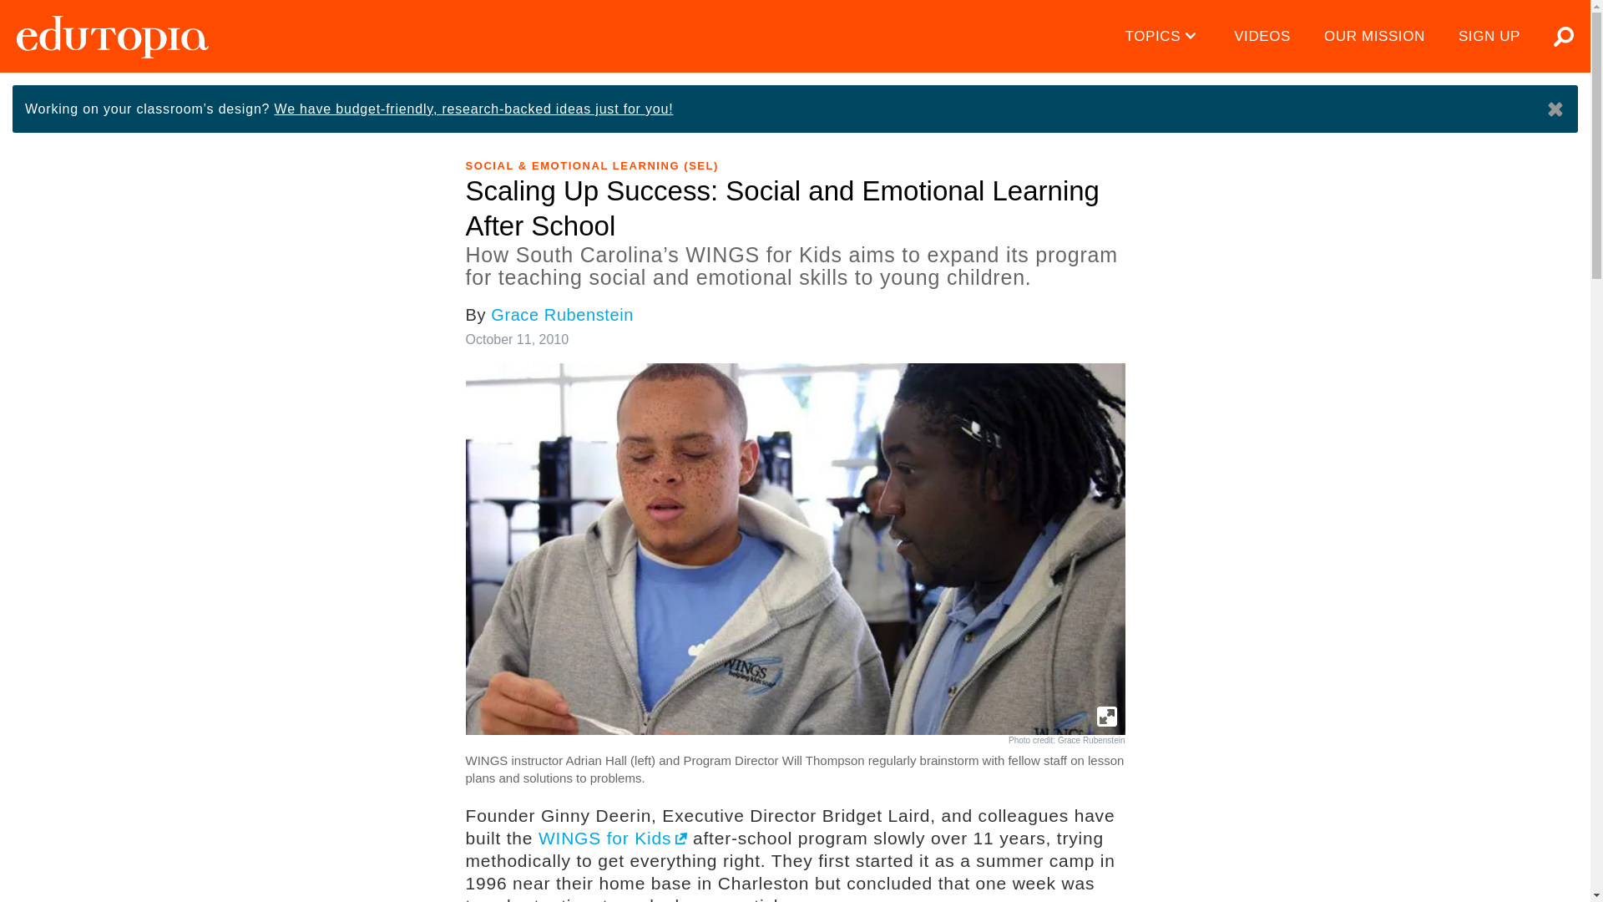  I want to click on We have budget-friendly, research-backed ideas just for you!, so click(473, 109).